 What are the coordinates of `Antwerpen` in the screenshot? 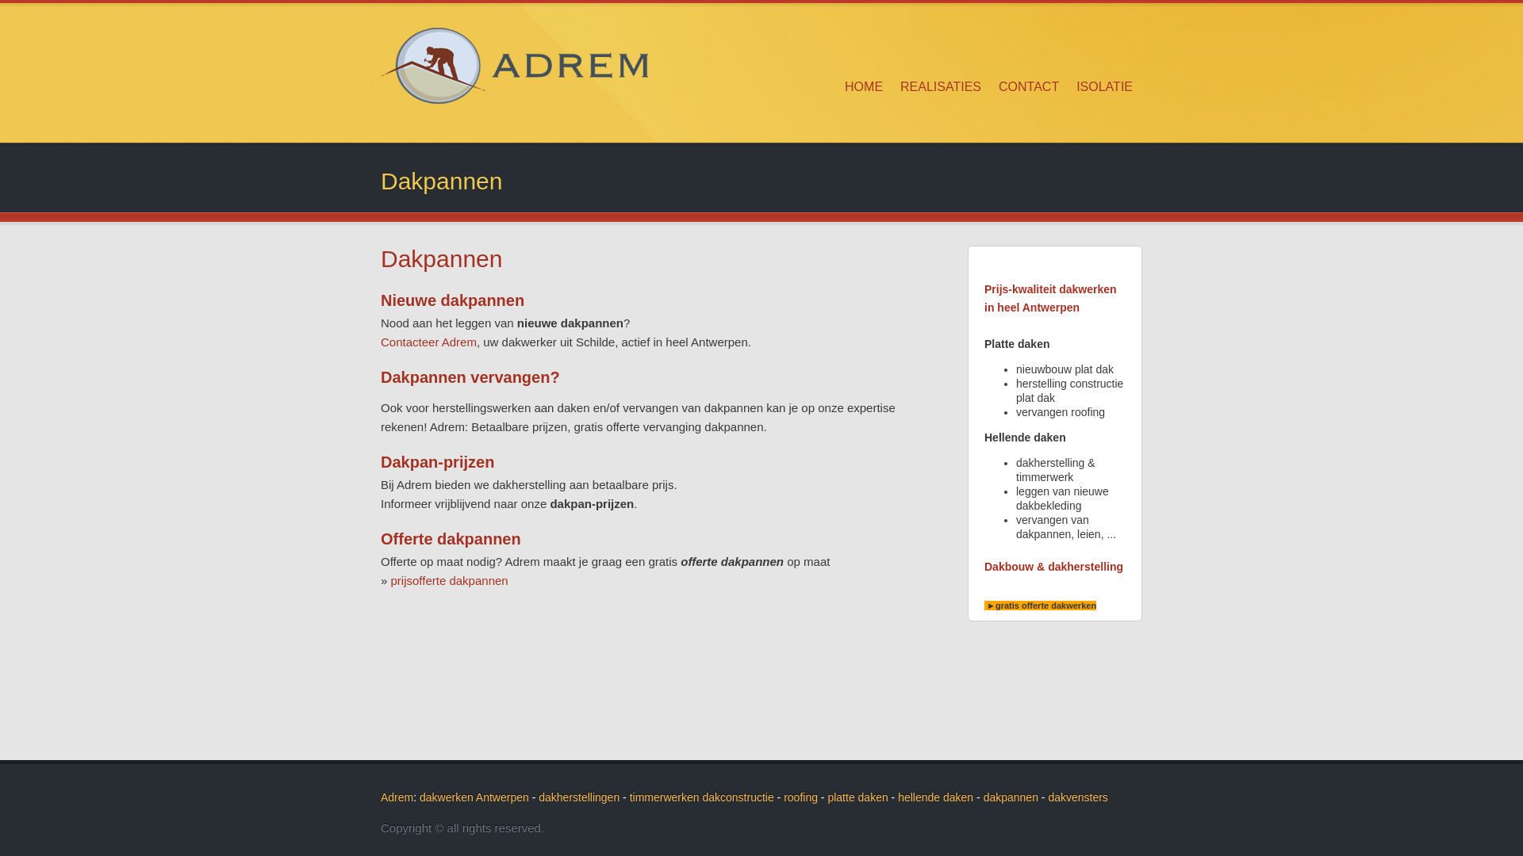 It's located at (503, 797).